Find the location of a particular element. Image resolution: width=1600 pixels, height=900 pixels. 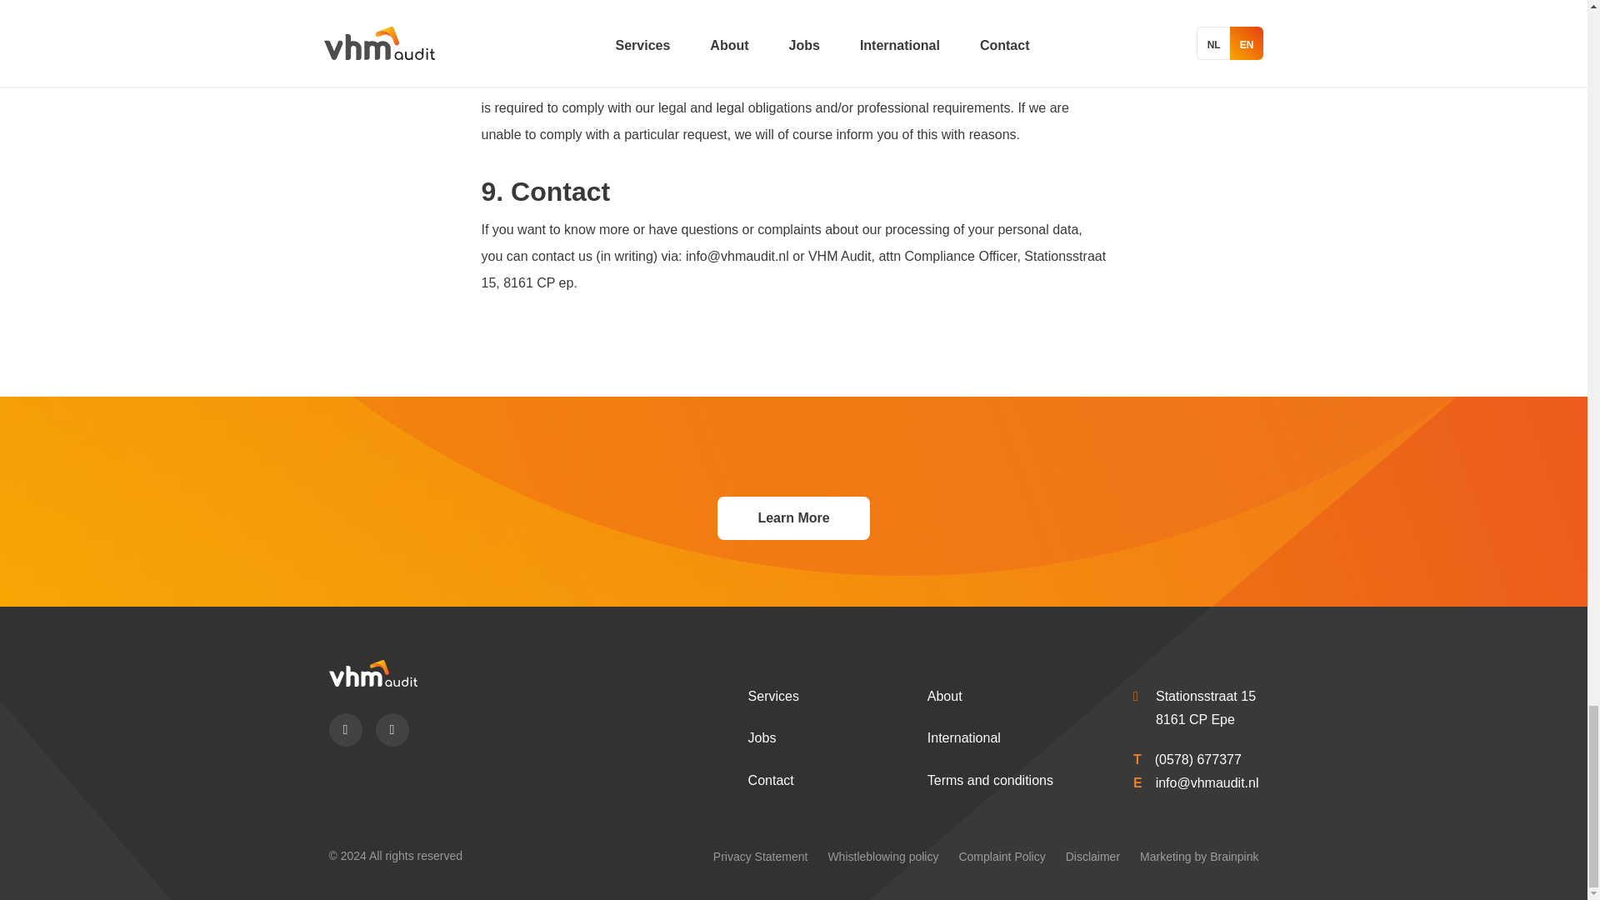

About is located at coordinates (945, 696).